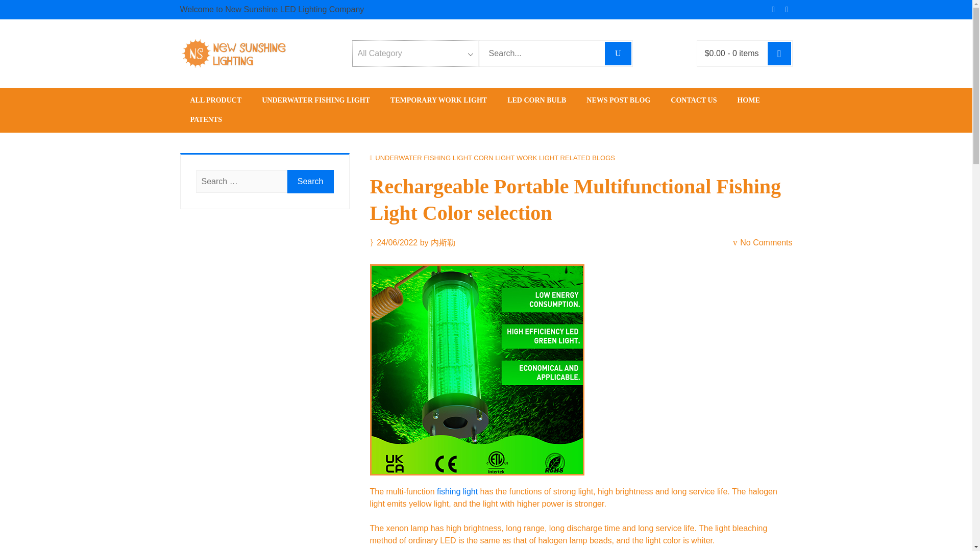 The image size is (980, 551). I want to click on ALL PRODUCT, so click(215, 101).